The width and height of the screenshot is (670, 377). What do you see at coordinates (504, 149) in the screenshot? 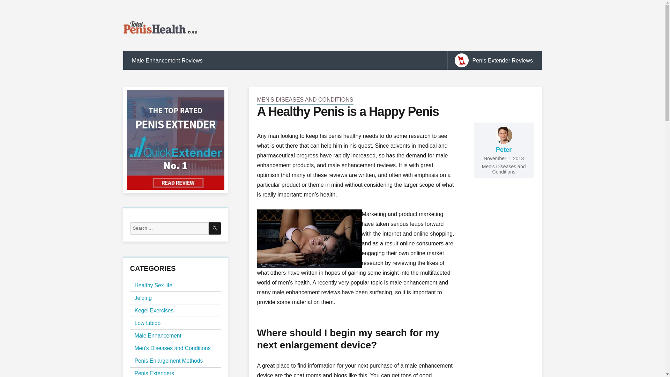
I see `Peter` at bounding box center [504, 149].